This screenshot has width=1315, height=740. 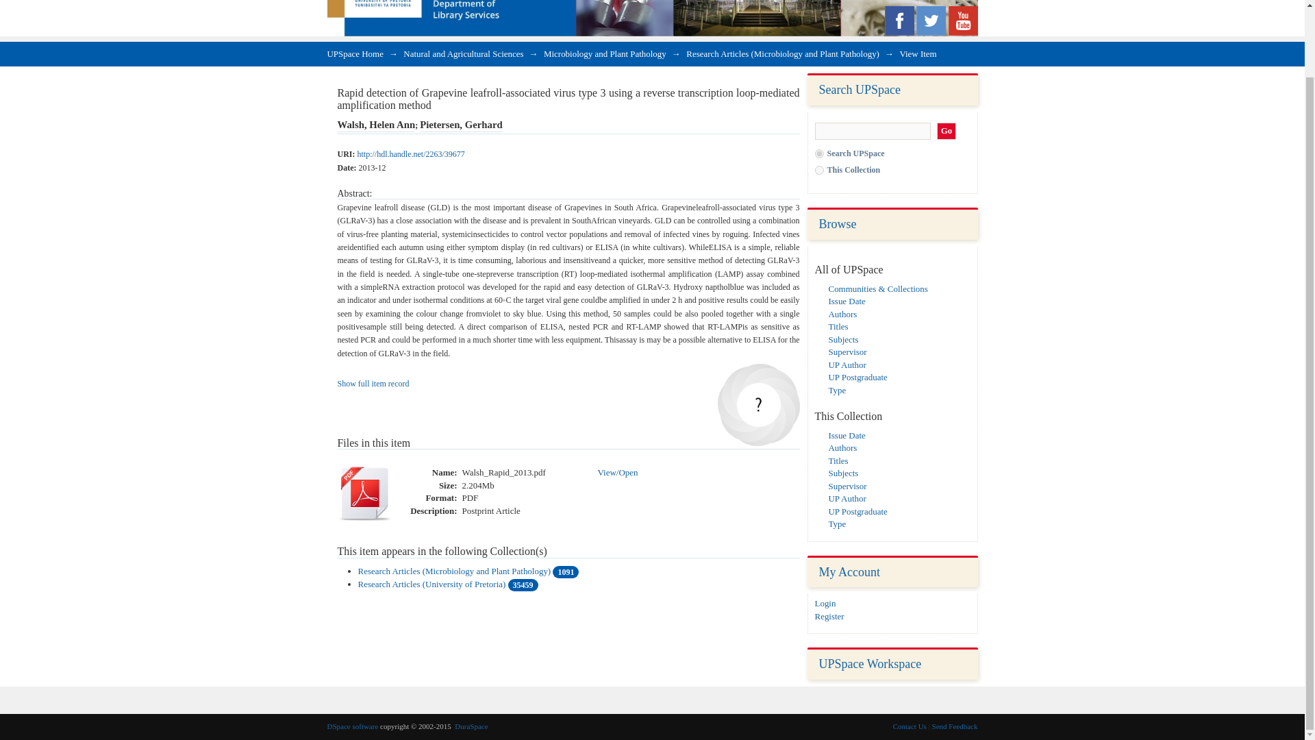 What do you see at coordinates (605, 53) in the screenshot?
I see `Microbiology and Plant Pathology` at bounding box center [605, 53].